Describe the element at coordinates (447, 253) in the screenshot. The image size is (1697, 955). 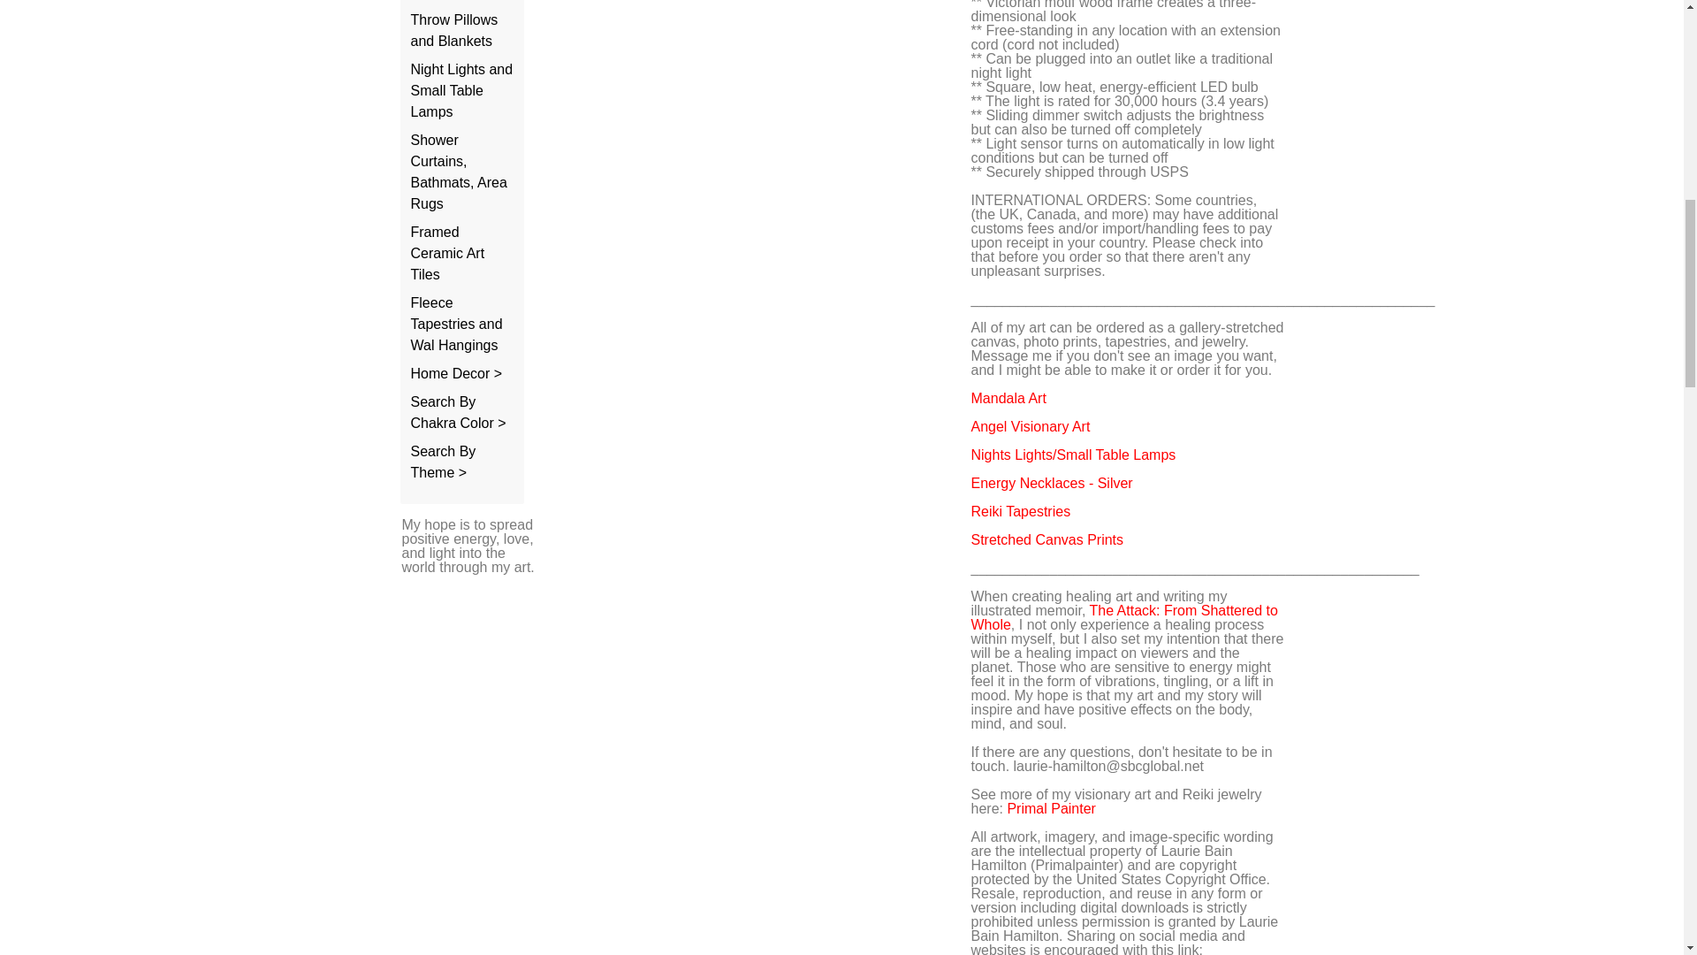
I see `Framed Ceramic Art Tiles` at that location.